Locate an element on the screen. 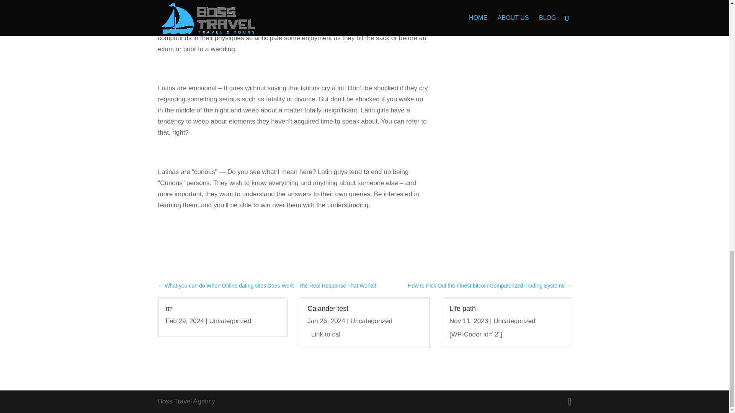  Uncategorized is located at coordinates (230, 321).